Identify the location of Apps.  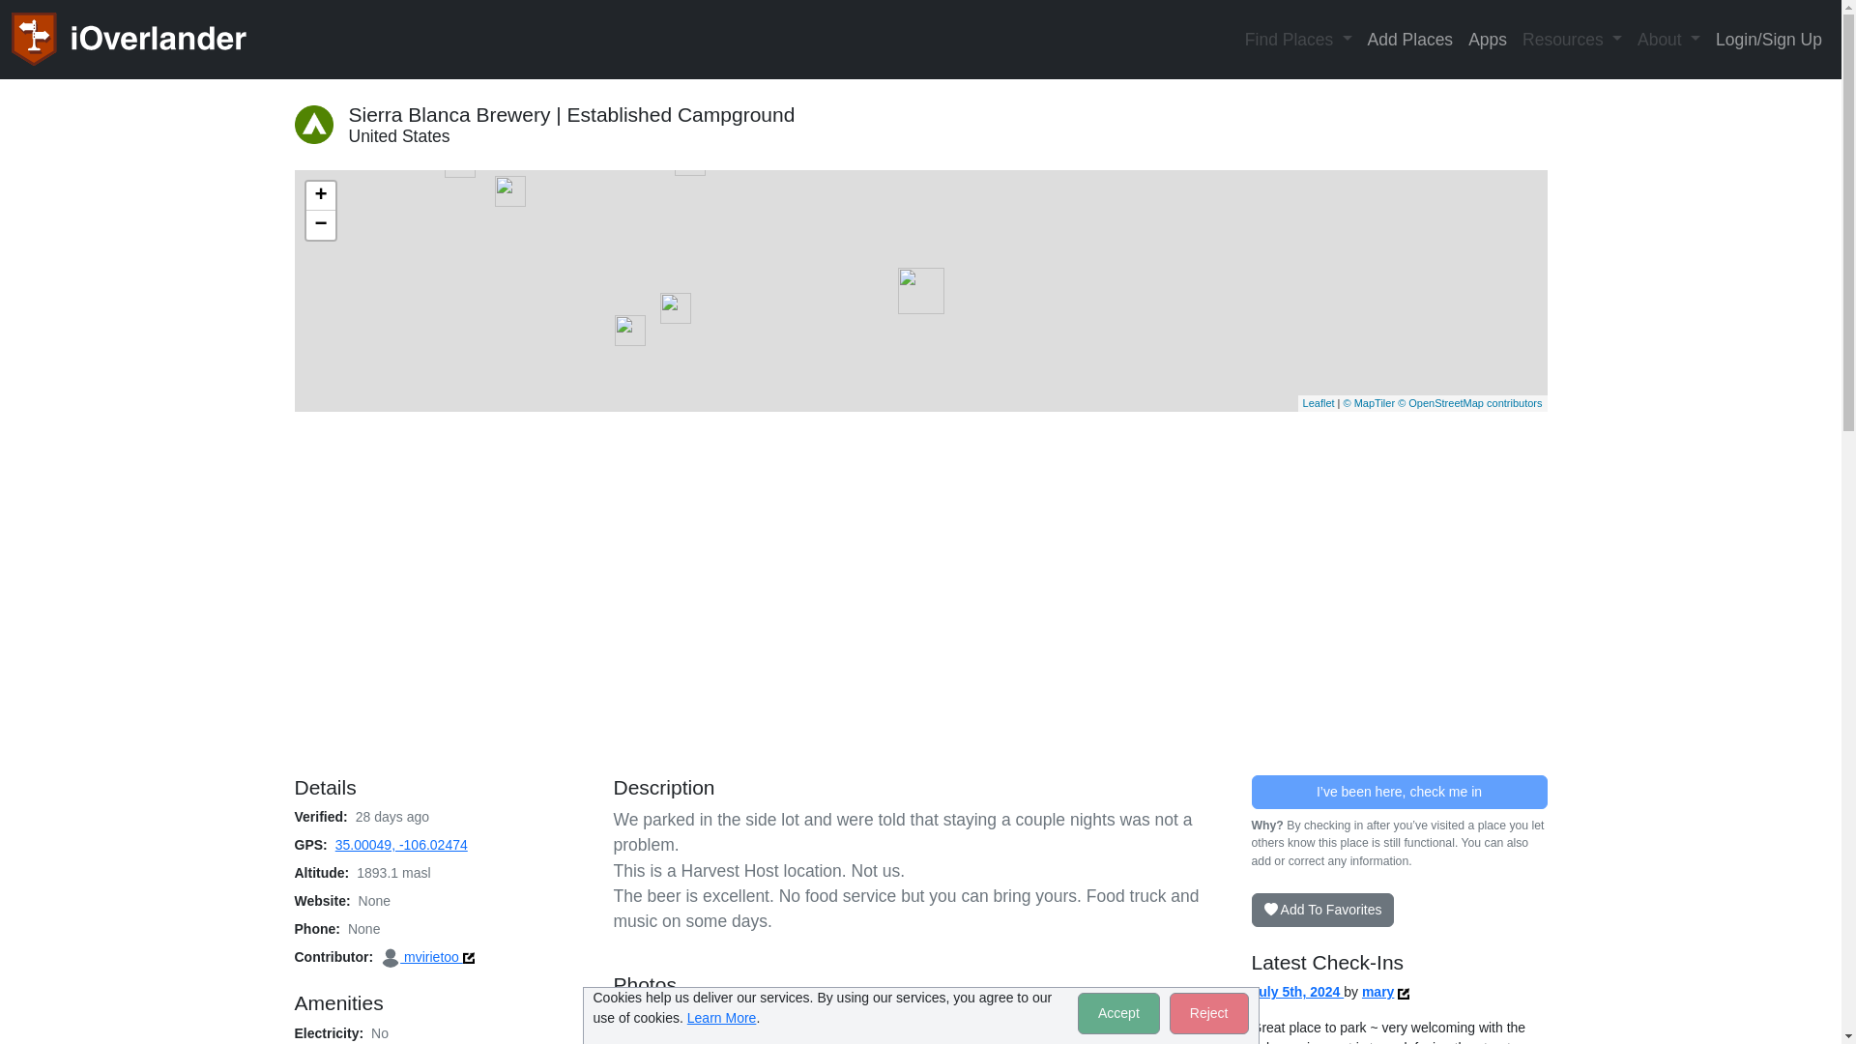
(1487, 39).